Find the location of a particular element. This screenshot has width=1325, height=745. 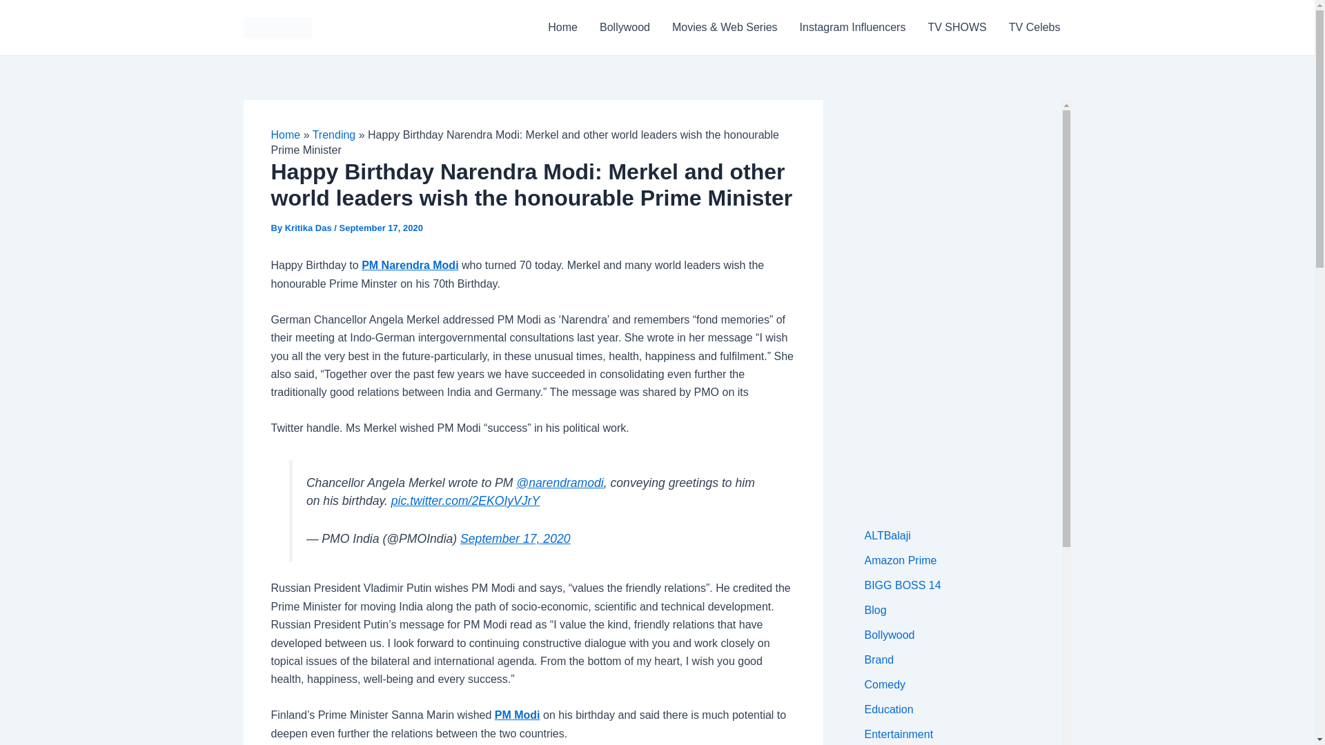

Instagram Influencers is located at coordinates (852, 28).